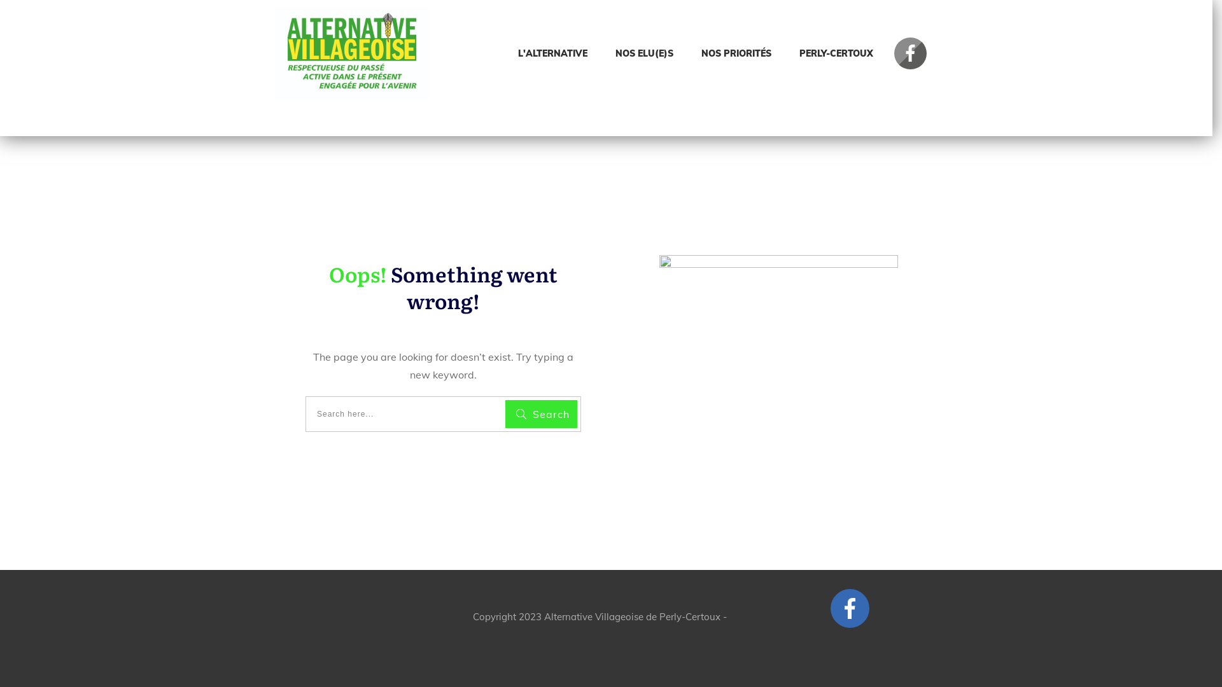 The height and width of the screenshot is (687, 1222). I want to click on PERLY-CERTOUX, so click(836, 53).